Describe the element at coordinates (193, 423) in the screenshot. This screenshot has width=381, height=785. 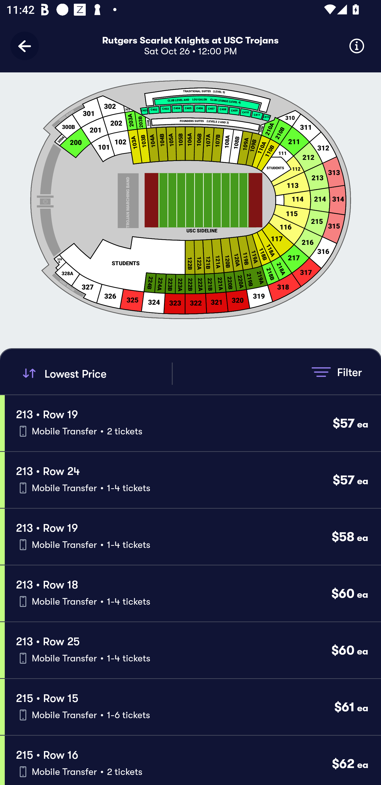
I see `213 • Row 19 Mobile Transfer • 2 tickets $57 ea` at that location.